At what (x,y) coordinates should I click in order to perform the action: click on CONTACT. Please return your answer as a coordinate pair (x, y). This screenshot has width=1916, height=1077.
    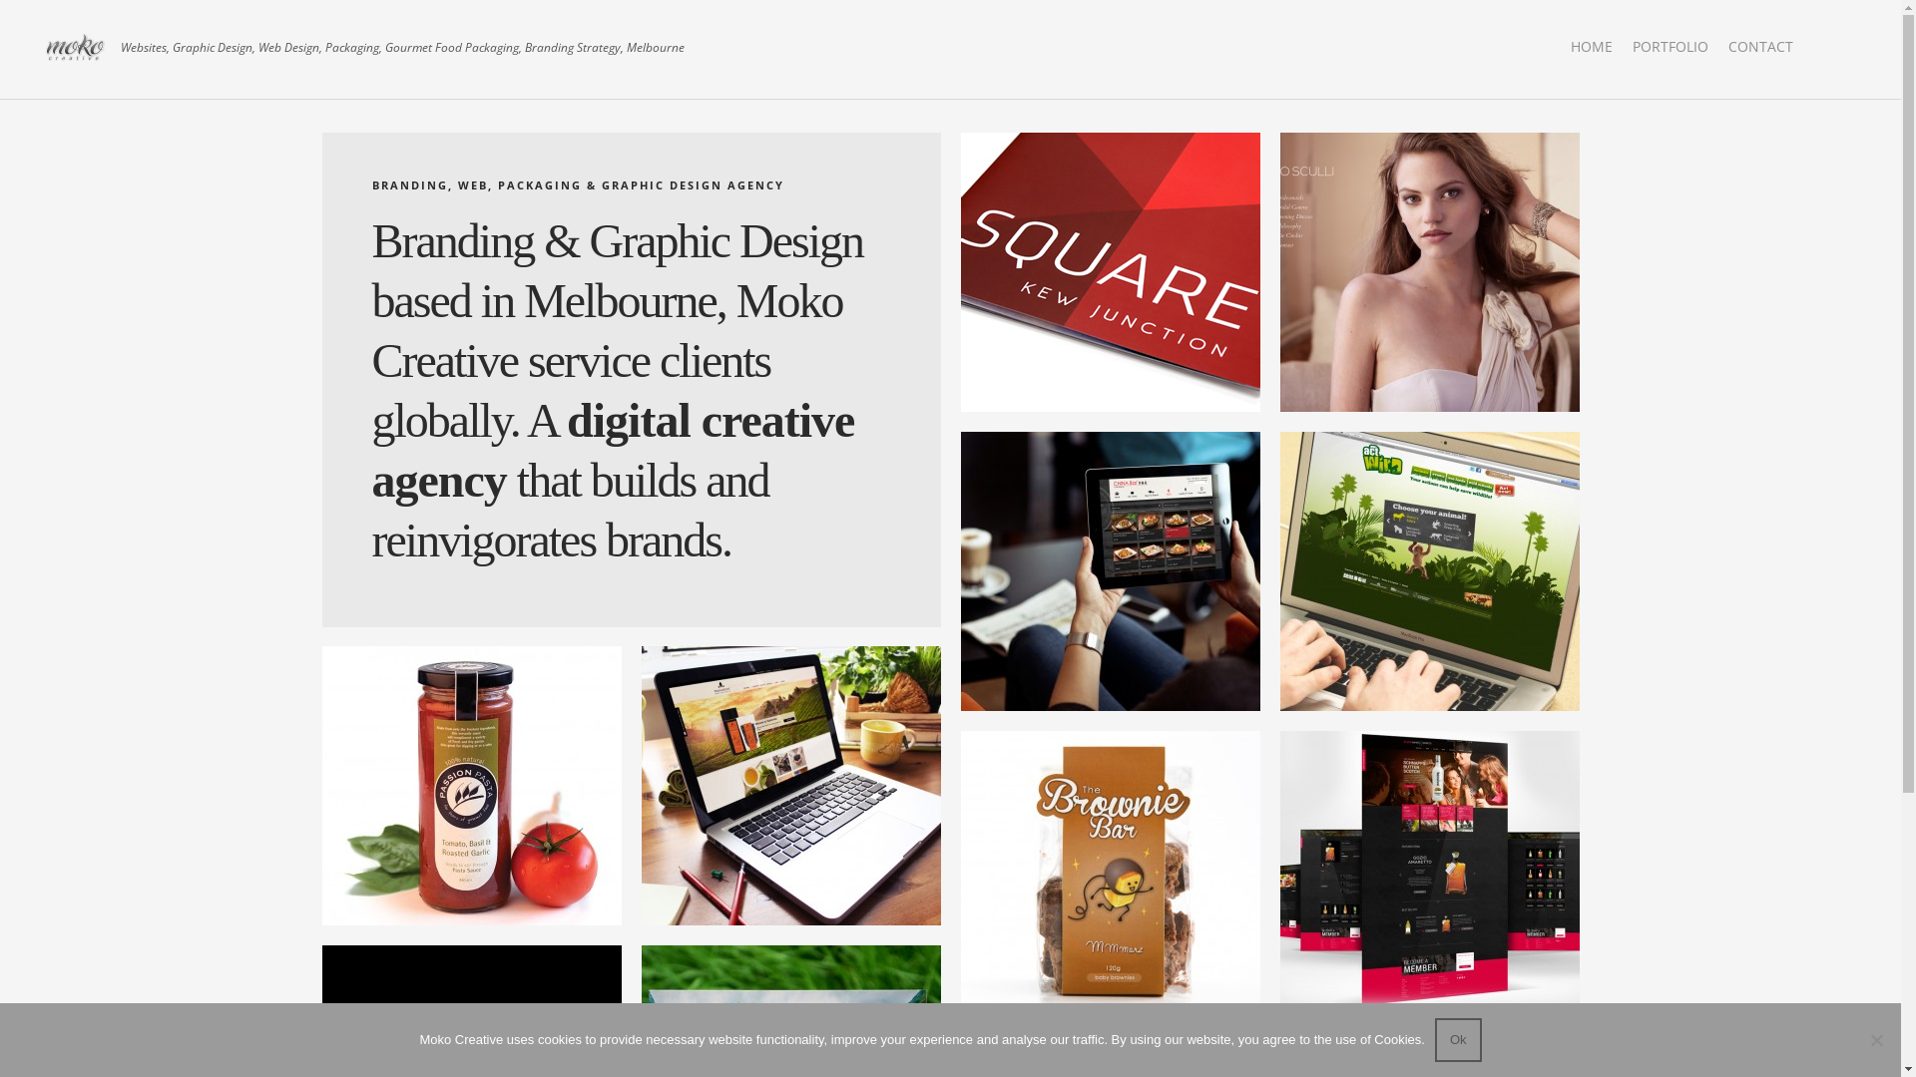
    Looking at the image, I should click on (1760, 46).